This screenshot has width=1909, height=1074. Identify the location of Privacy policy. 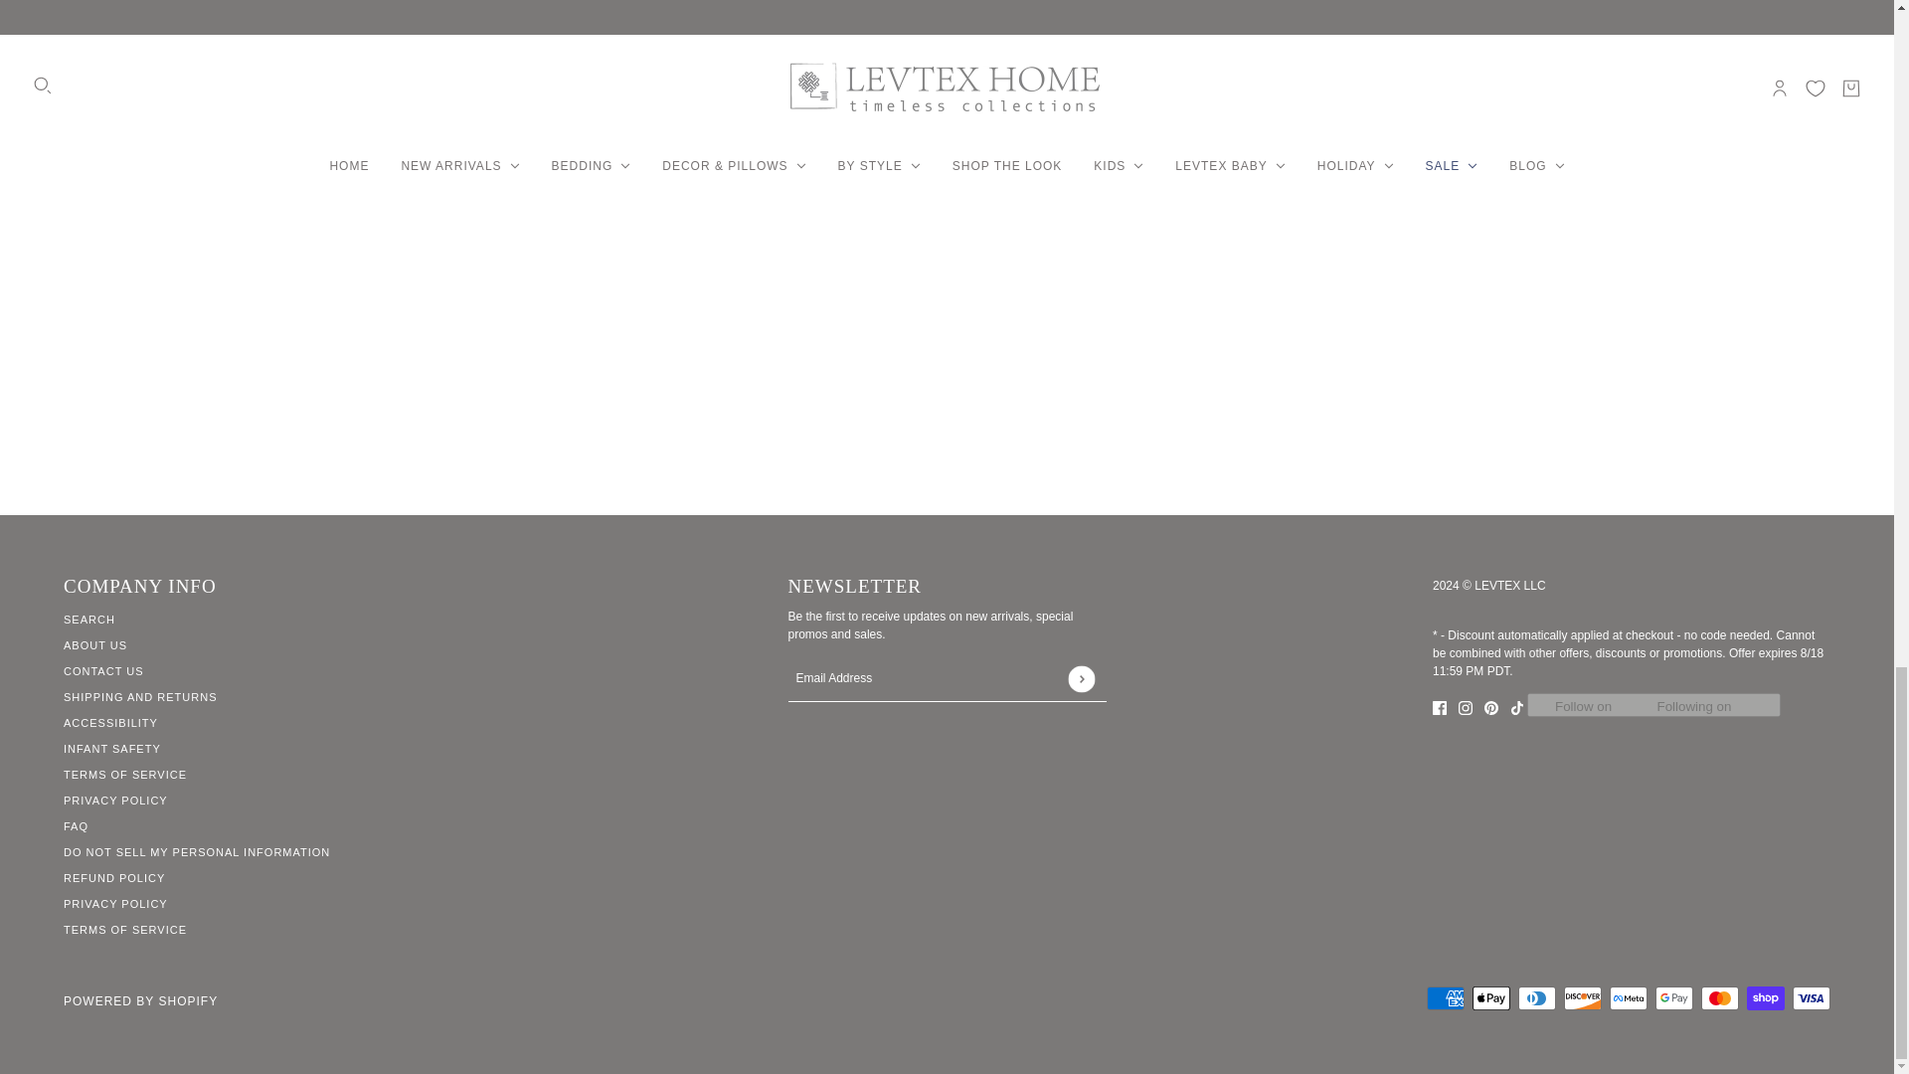
(115, 903).